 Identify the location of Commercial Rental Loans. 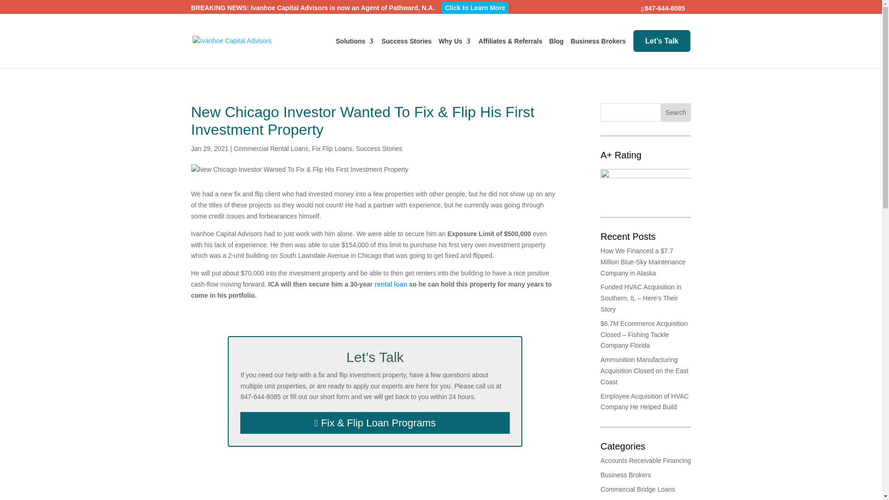
(271, 149).